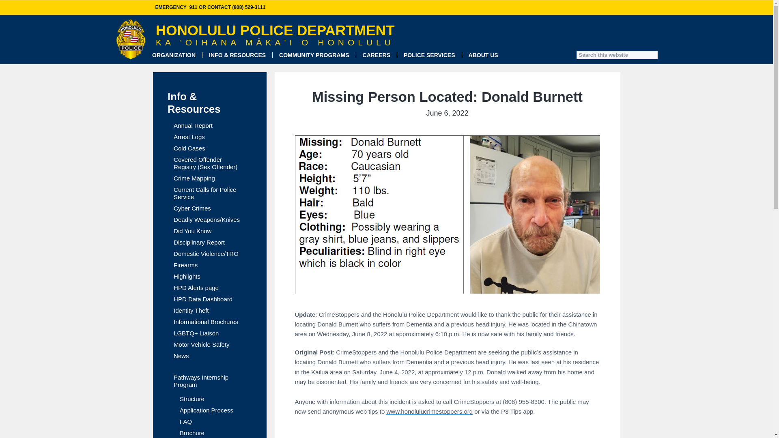 The width and height of the screenshot is (779, 438). Describe the element at coordinates (186, 265) in the screenshot. I see `Firearms` at that location.